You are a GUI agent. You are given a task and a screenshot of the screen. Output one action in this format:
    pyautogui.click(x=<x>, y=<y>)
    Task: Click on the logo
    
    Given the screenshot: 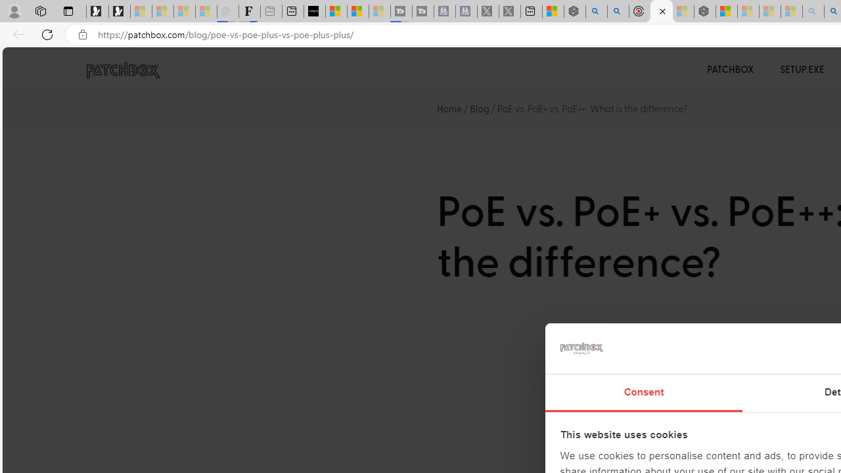 What is the action you would take?
    pyautogui.click(x=581, y=348)
    